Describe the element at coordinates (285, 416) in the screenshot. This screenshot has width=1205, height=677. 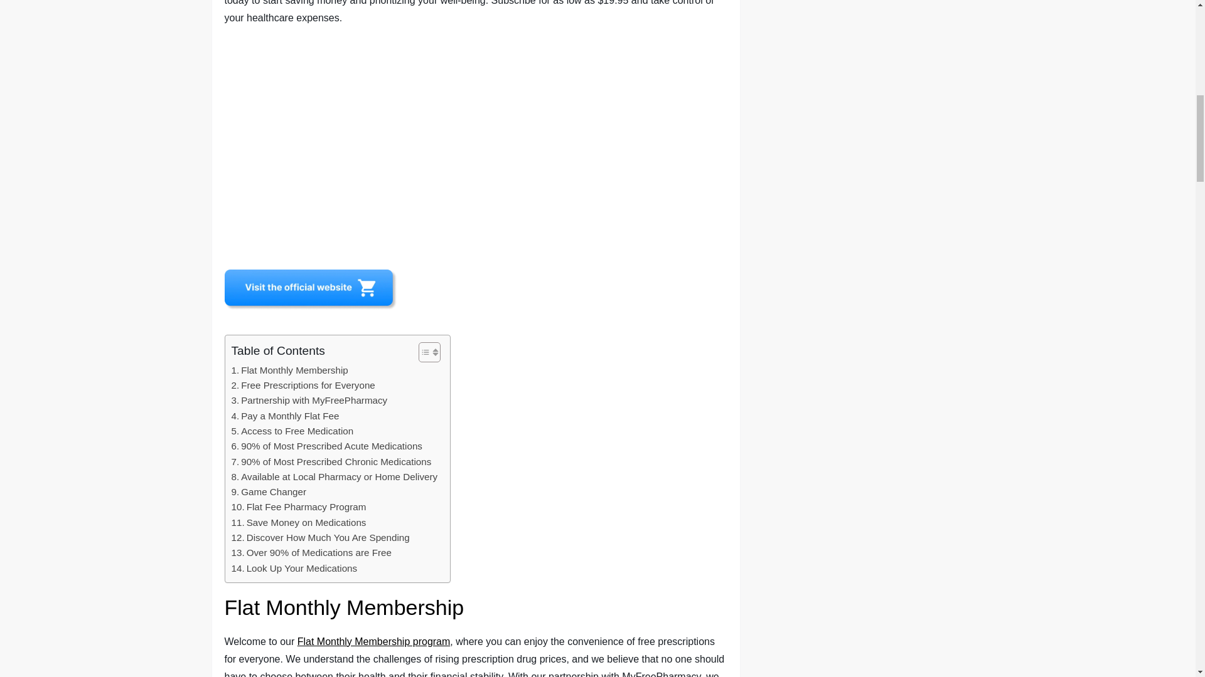
I see `Pay a Monthly Flat Fee` at that location.